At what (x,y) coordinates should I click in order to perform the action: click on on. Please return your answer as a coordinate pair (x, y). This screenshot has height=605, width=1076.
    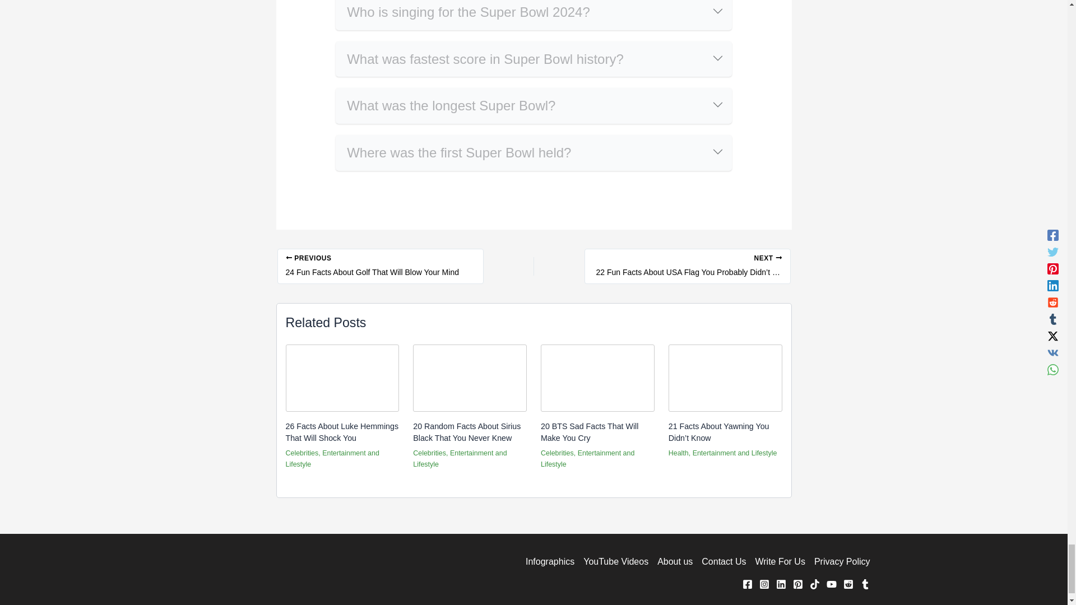
    Looking at the image, I should click on (340, 138).